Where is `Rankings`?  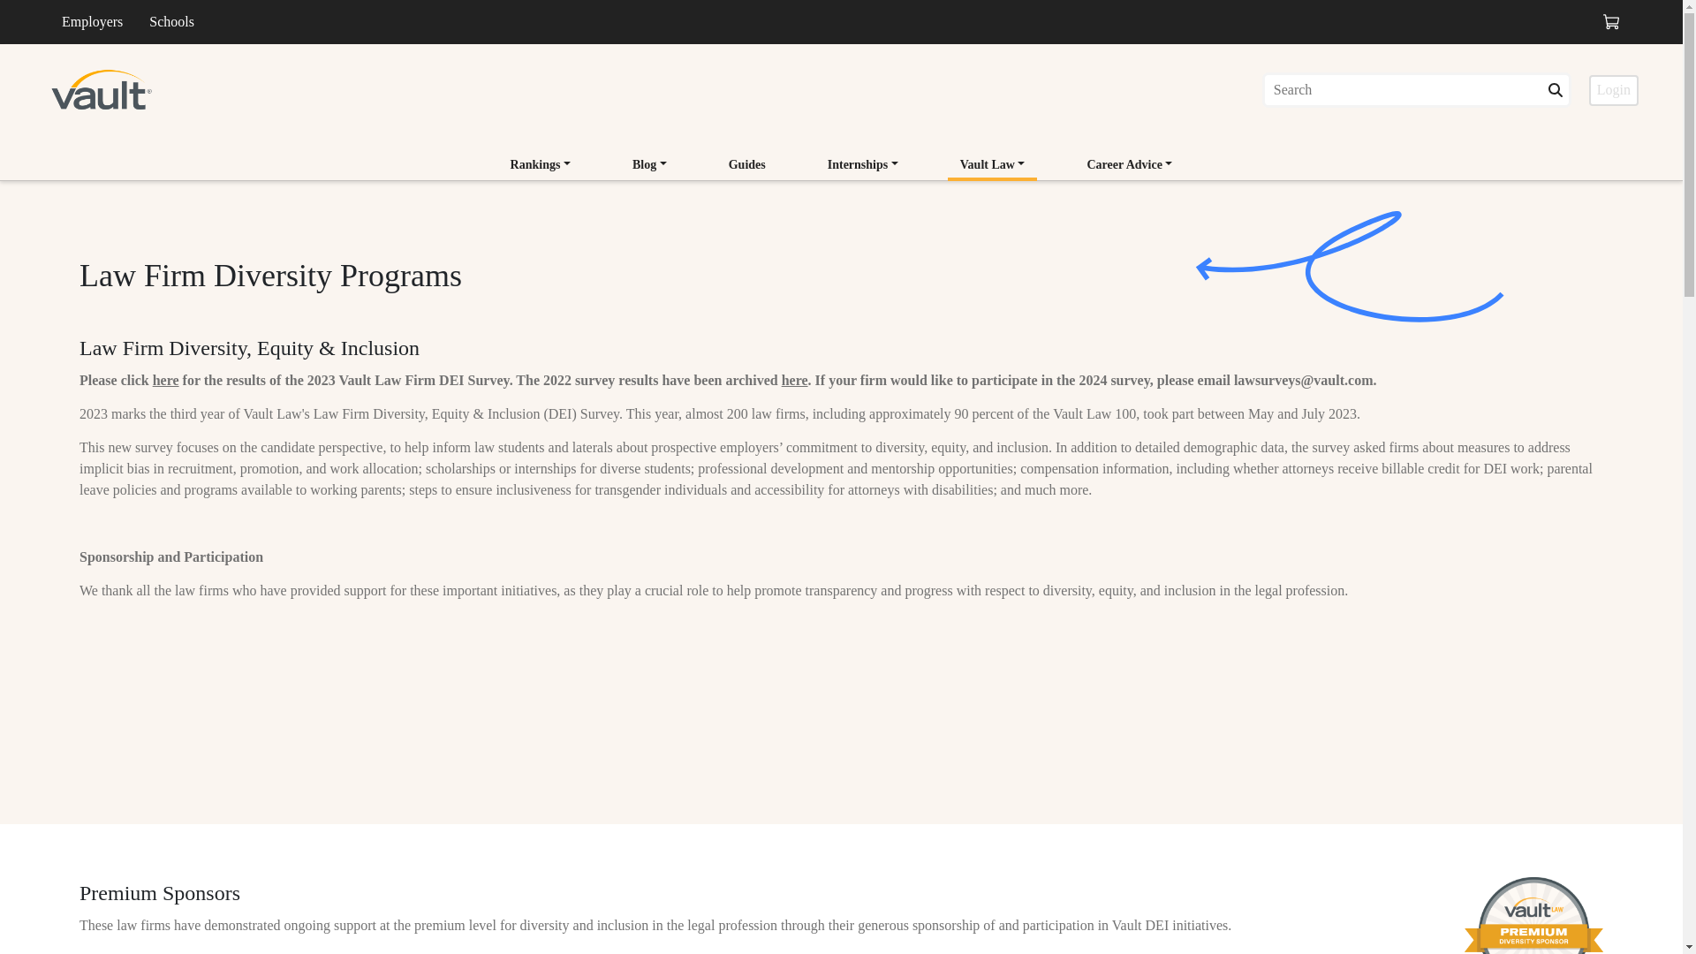
Rankings is located at coordinates (541, 166).